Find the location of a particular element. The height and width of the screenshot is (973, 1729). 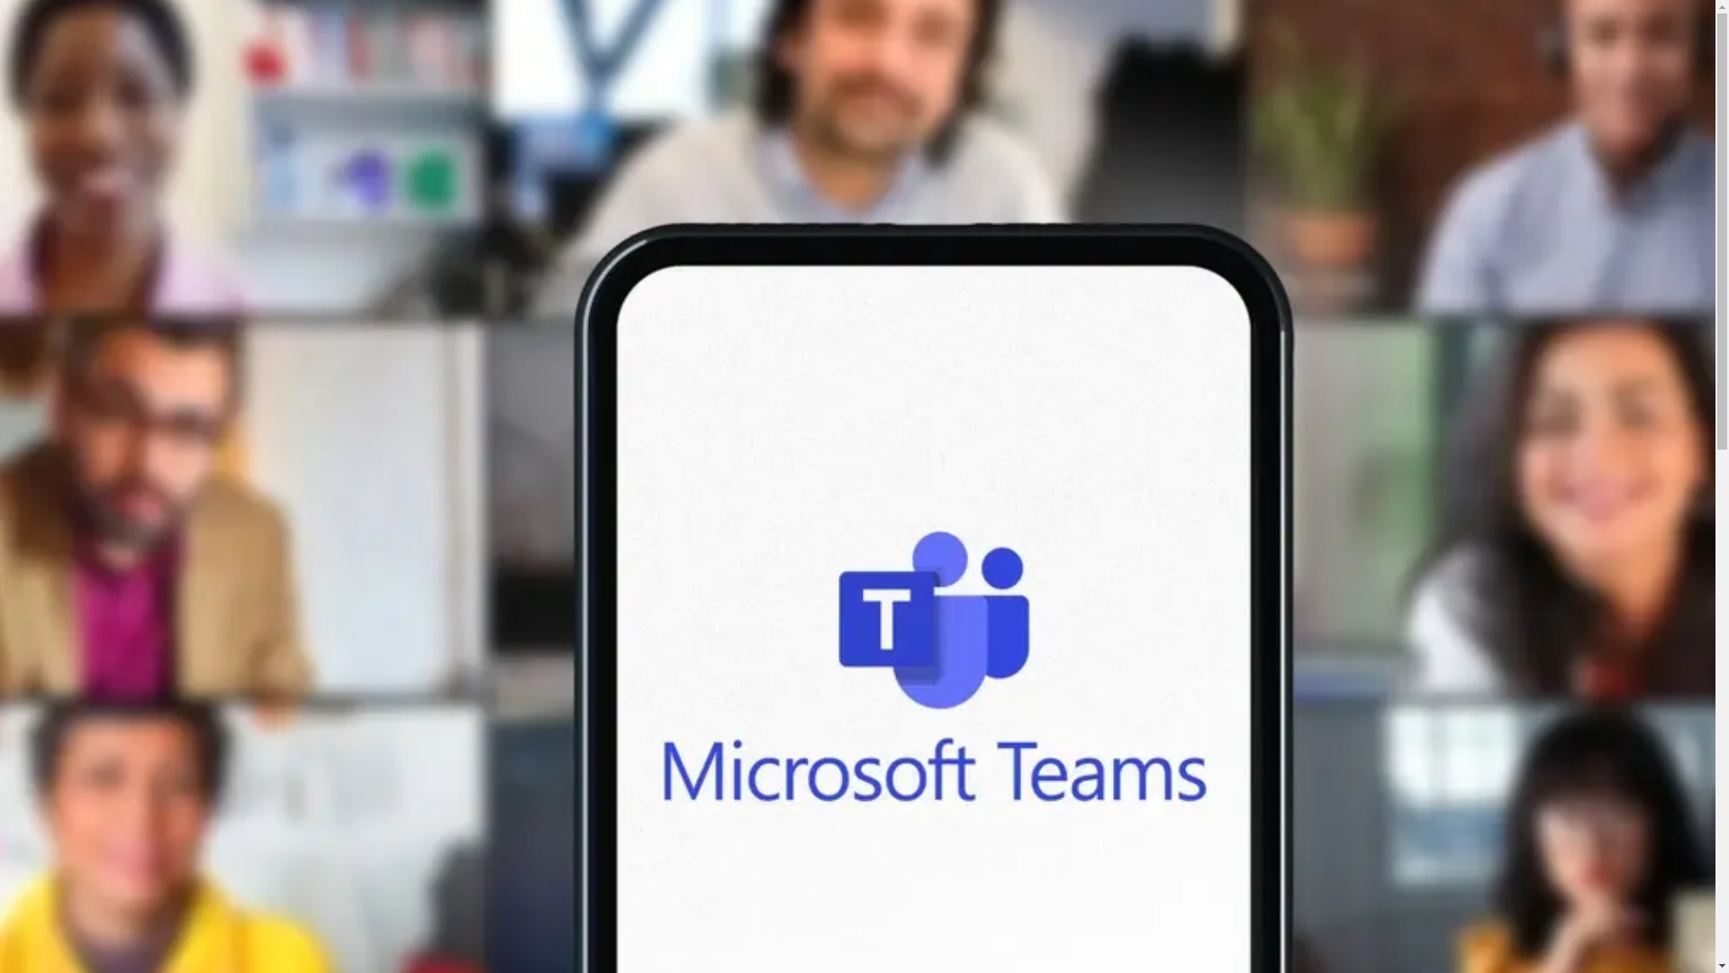

Share to Facebook is located at coordinates (79, 693).